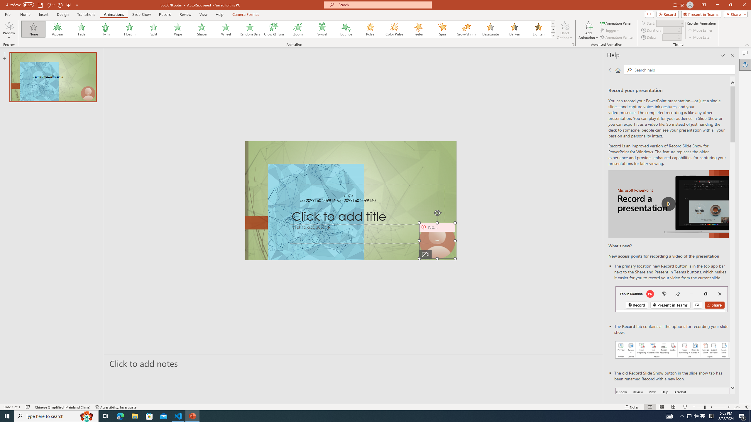 This screenshot has width=751, height=422. What do you see at coordinates (394, 29) in the screenshot?
I see `Color Pulse` at bounding box center [394, 29].